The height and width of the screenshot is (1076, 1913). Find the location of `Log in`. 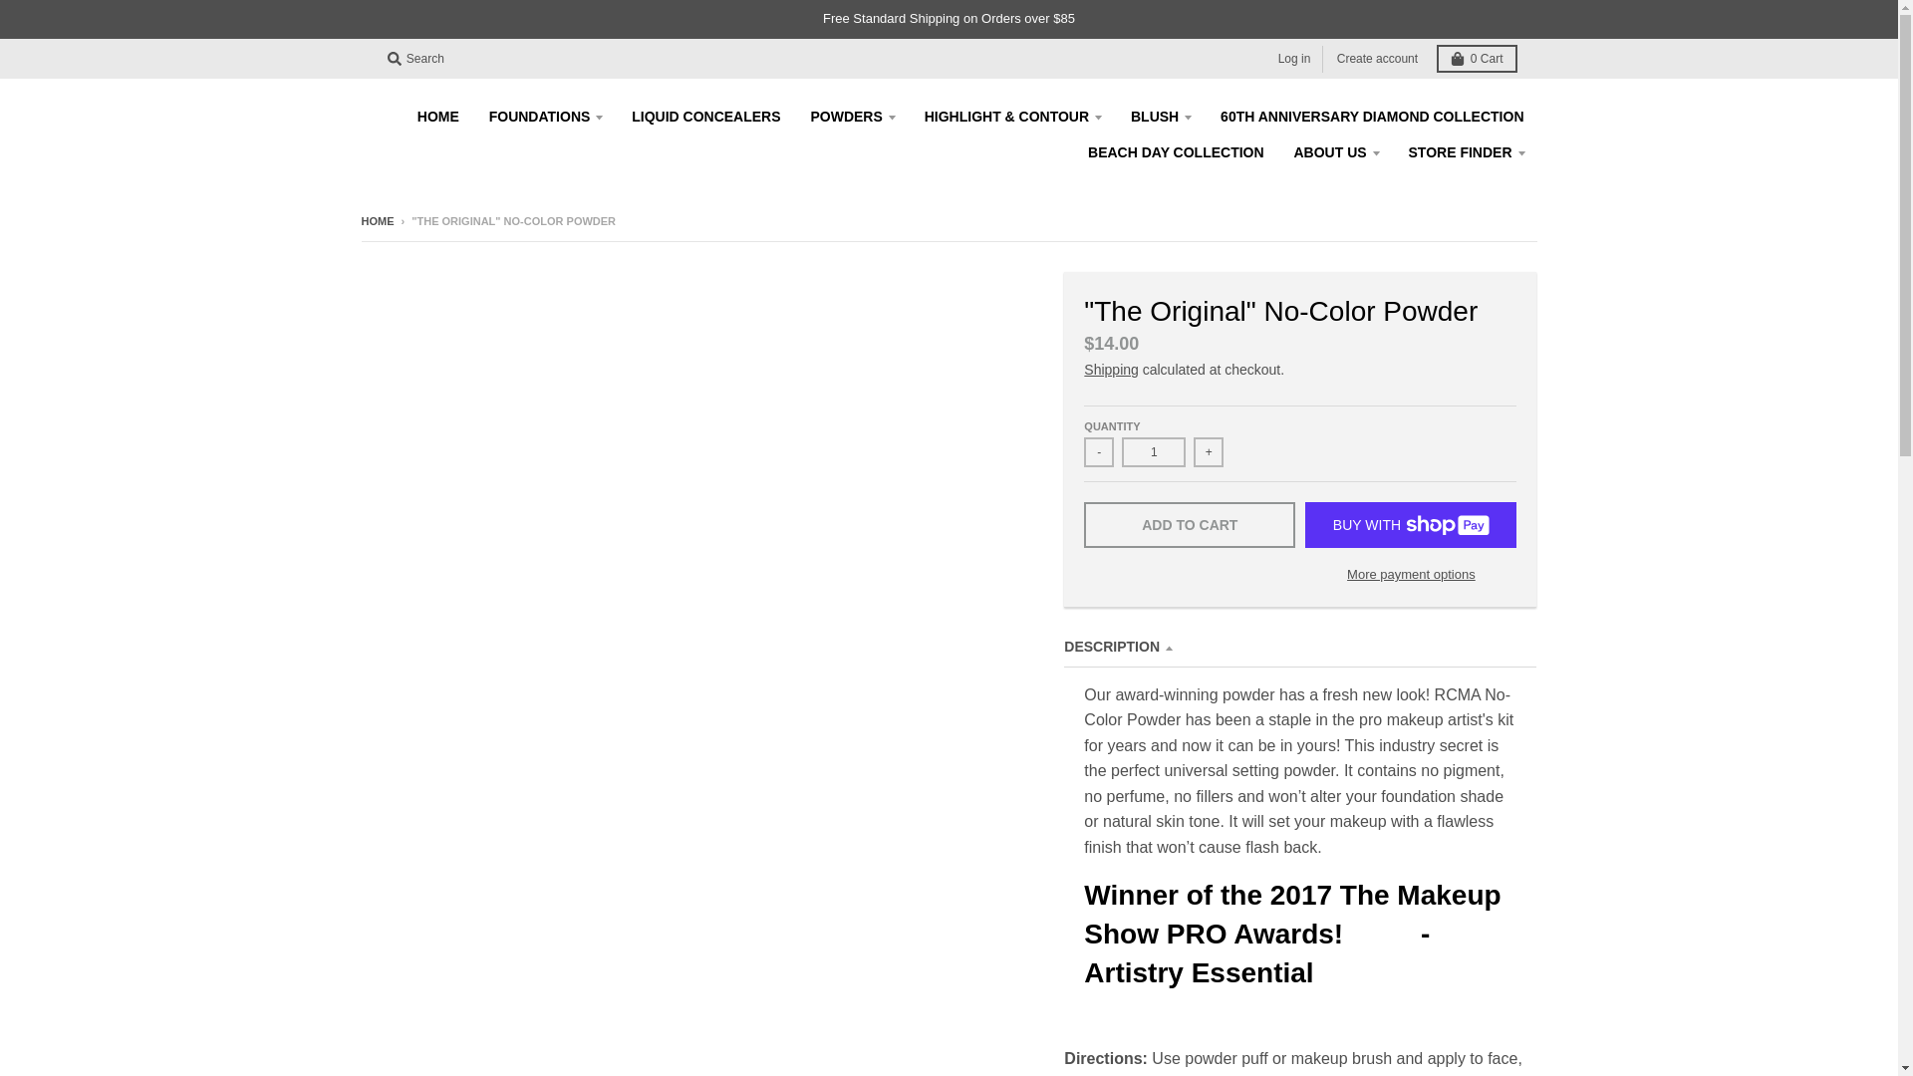

Log in is located at coordinates (1294, 60).